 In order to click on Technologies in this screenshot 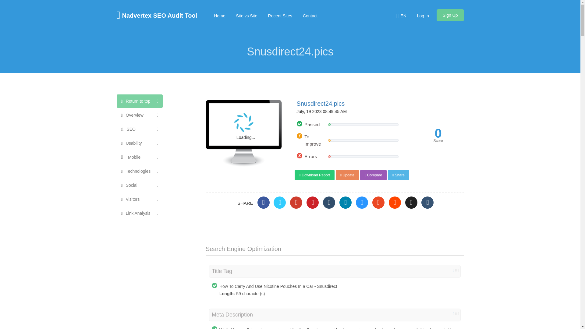, I will do `click(140, 171)`.